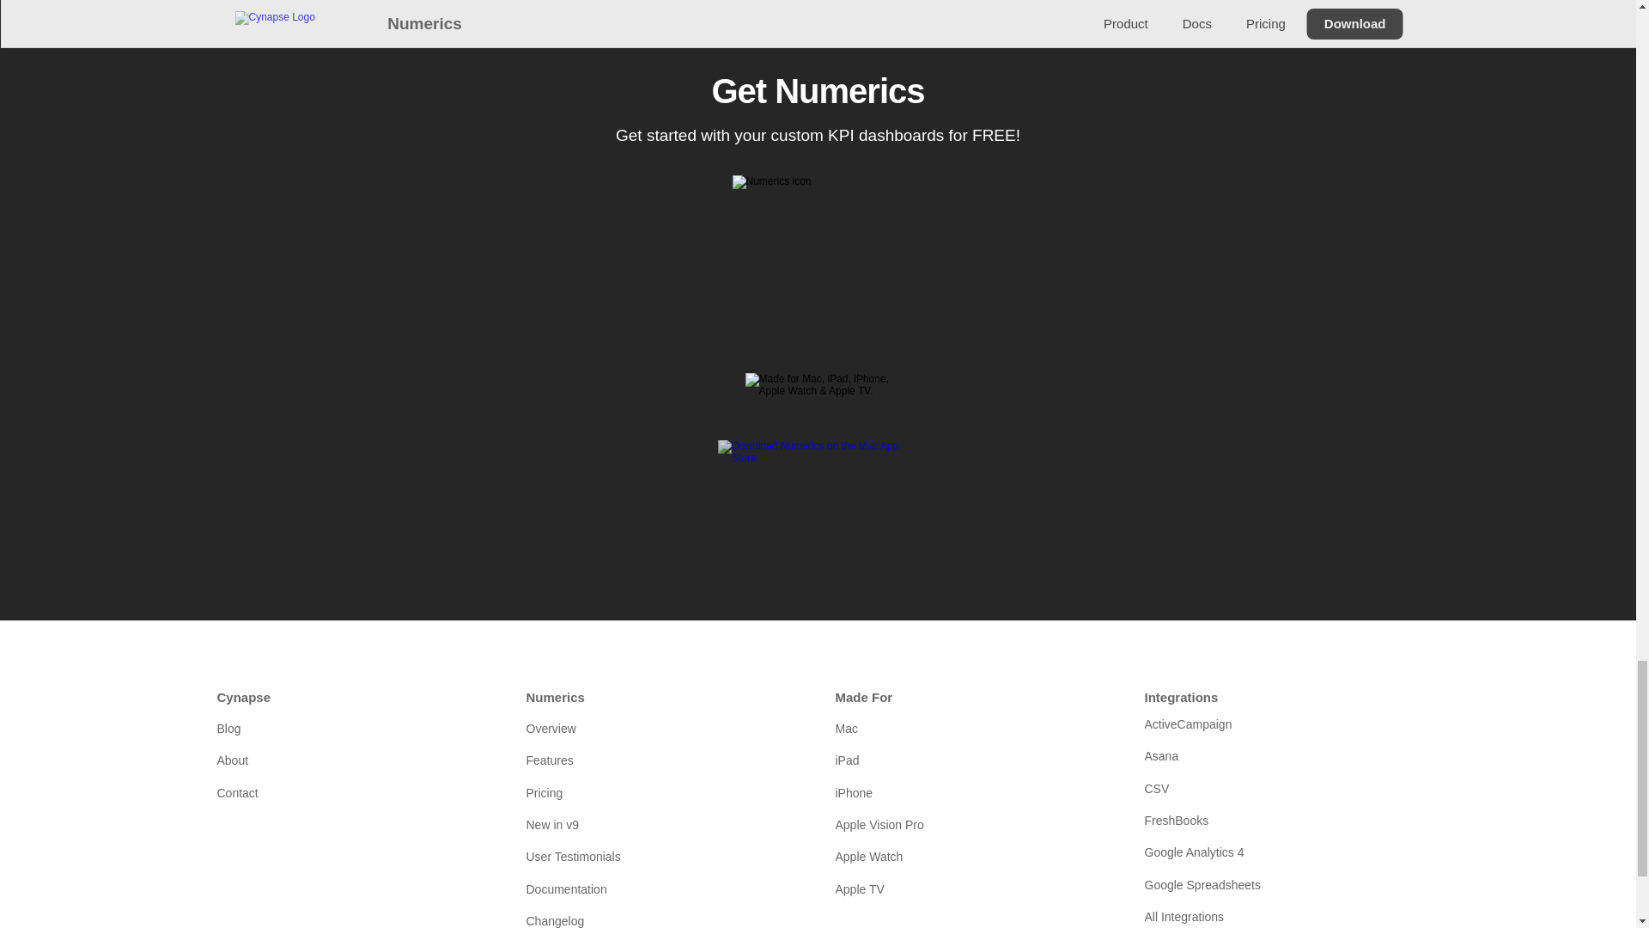 This screenshot has height=928, width=1649. Describe the element at coordinates (354, 792) in the screenshot. I see `Contact` at that location.